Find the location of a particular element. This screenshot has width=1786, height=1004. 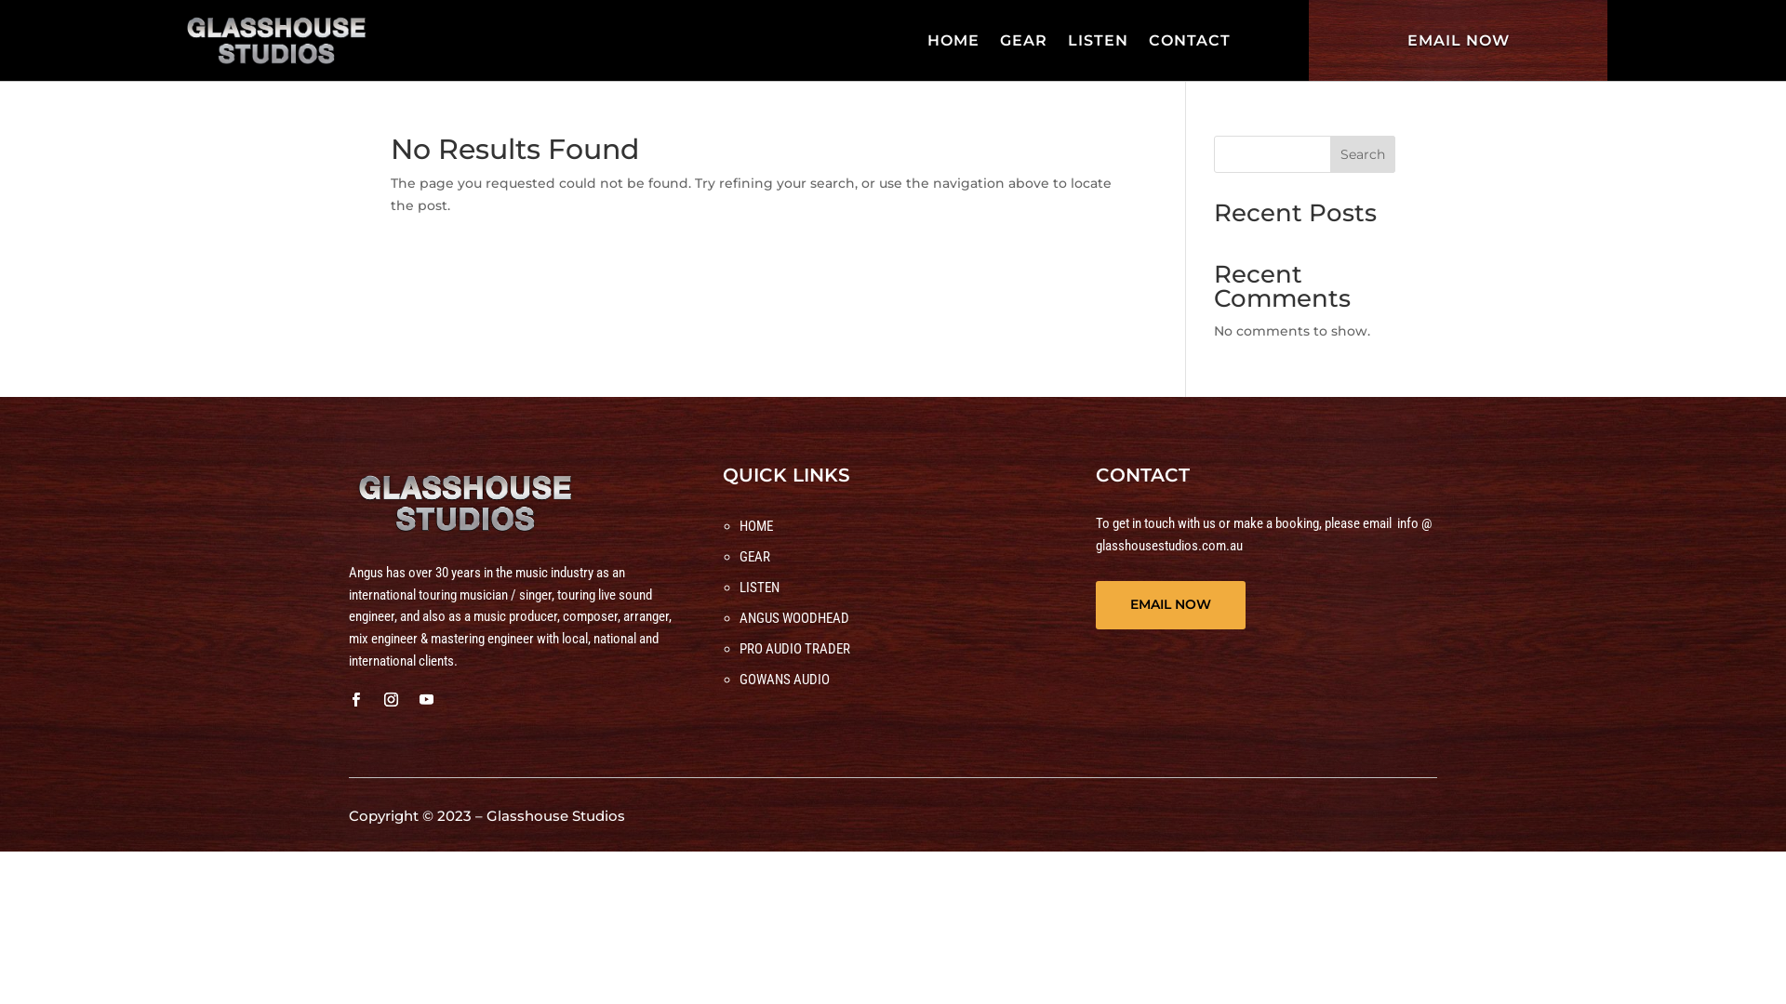

Search is located at coordinates (1363, 154).